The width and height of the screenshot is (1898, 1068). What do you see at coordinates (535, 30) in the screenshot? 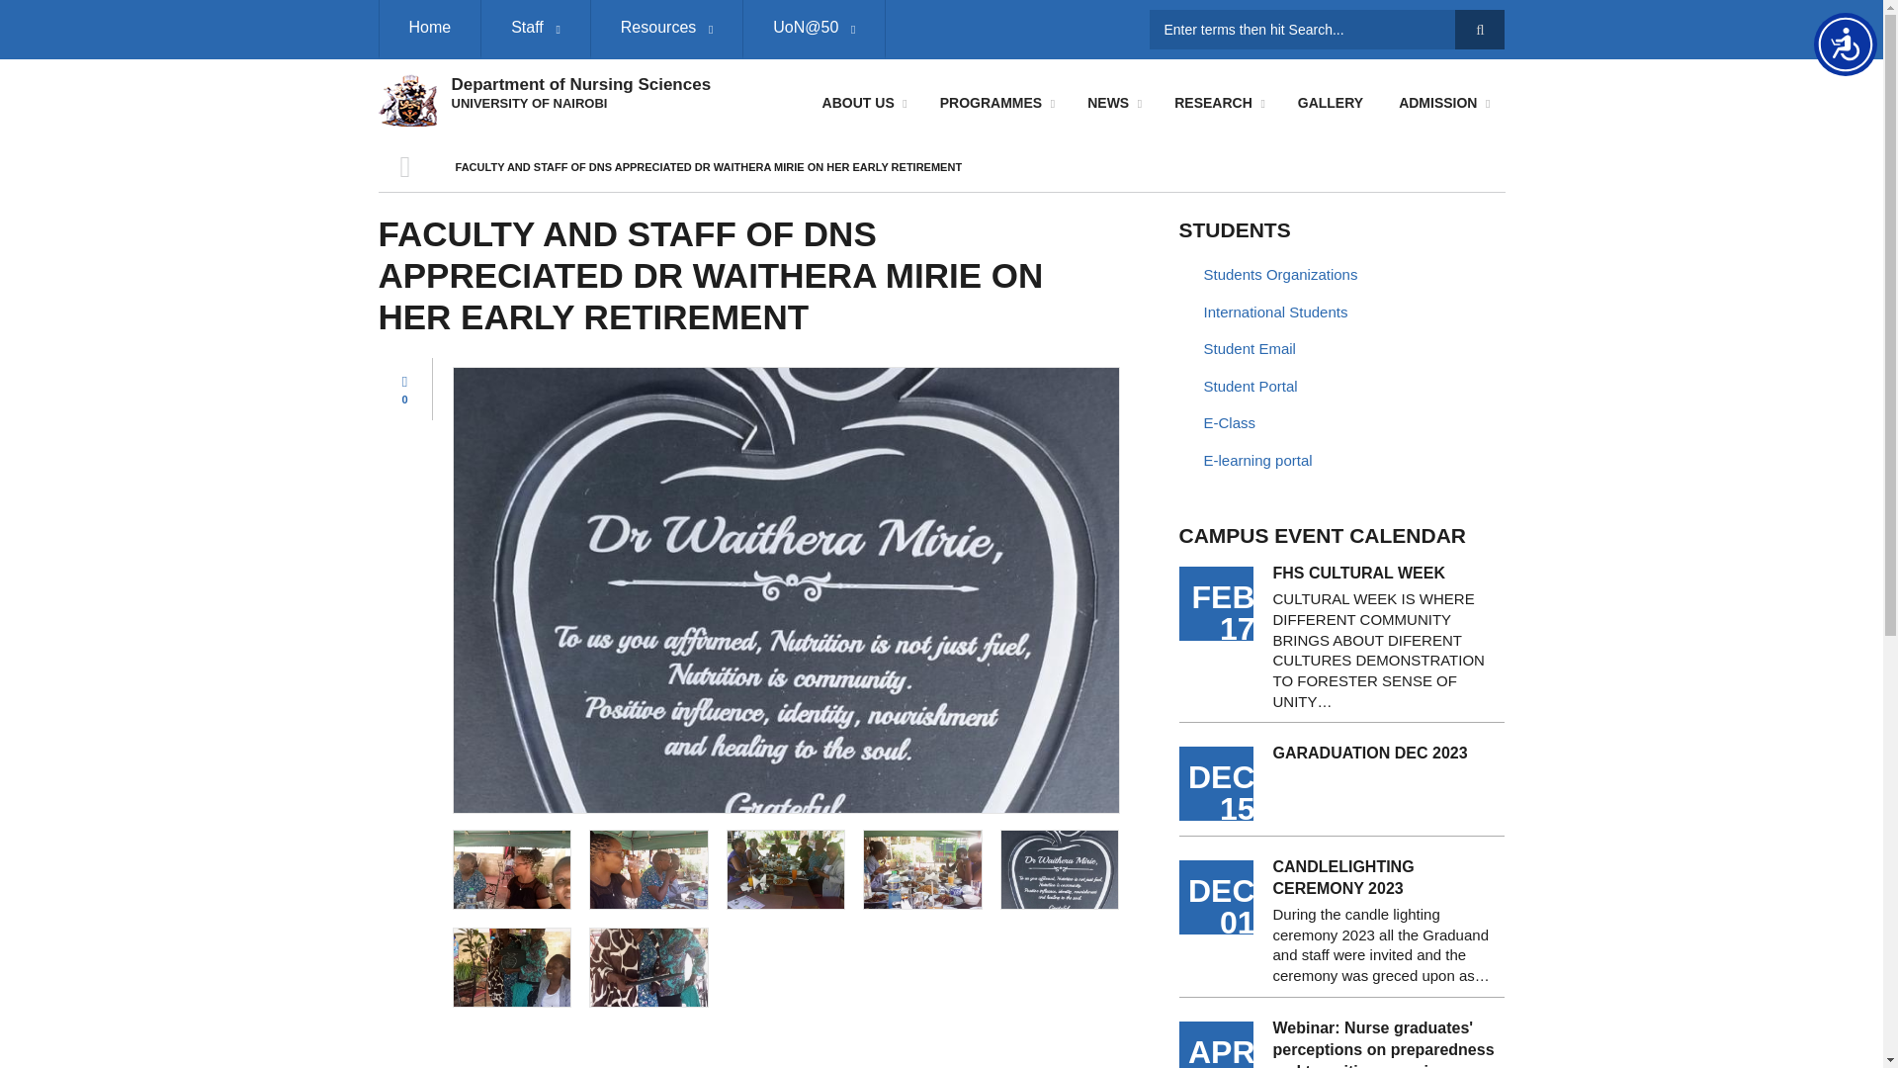
I see `Staff` at bounding box center [535, 30].